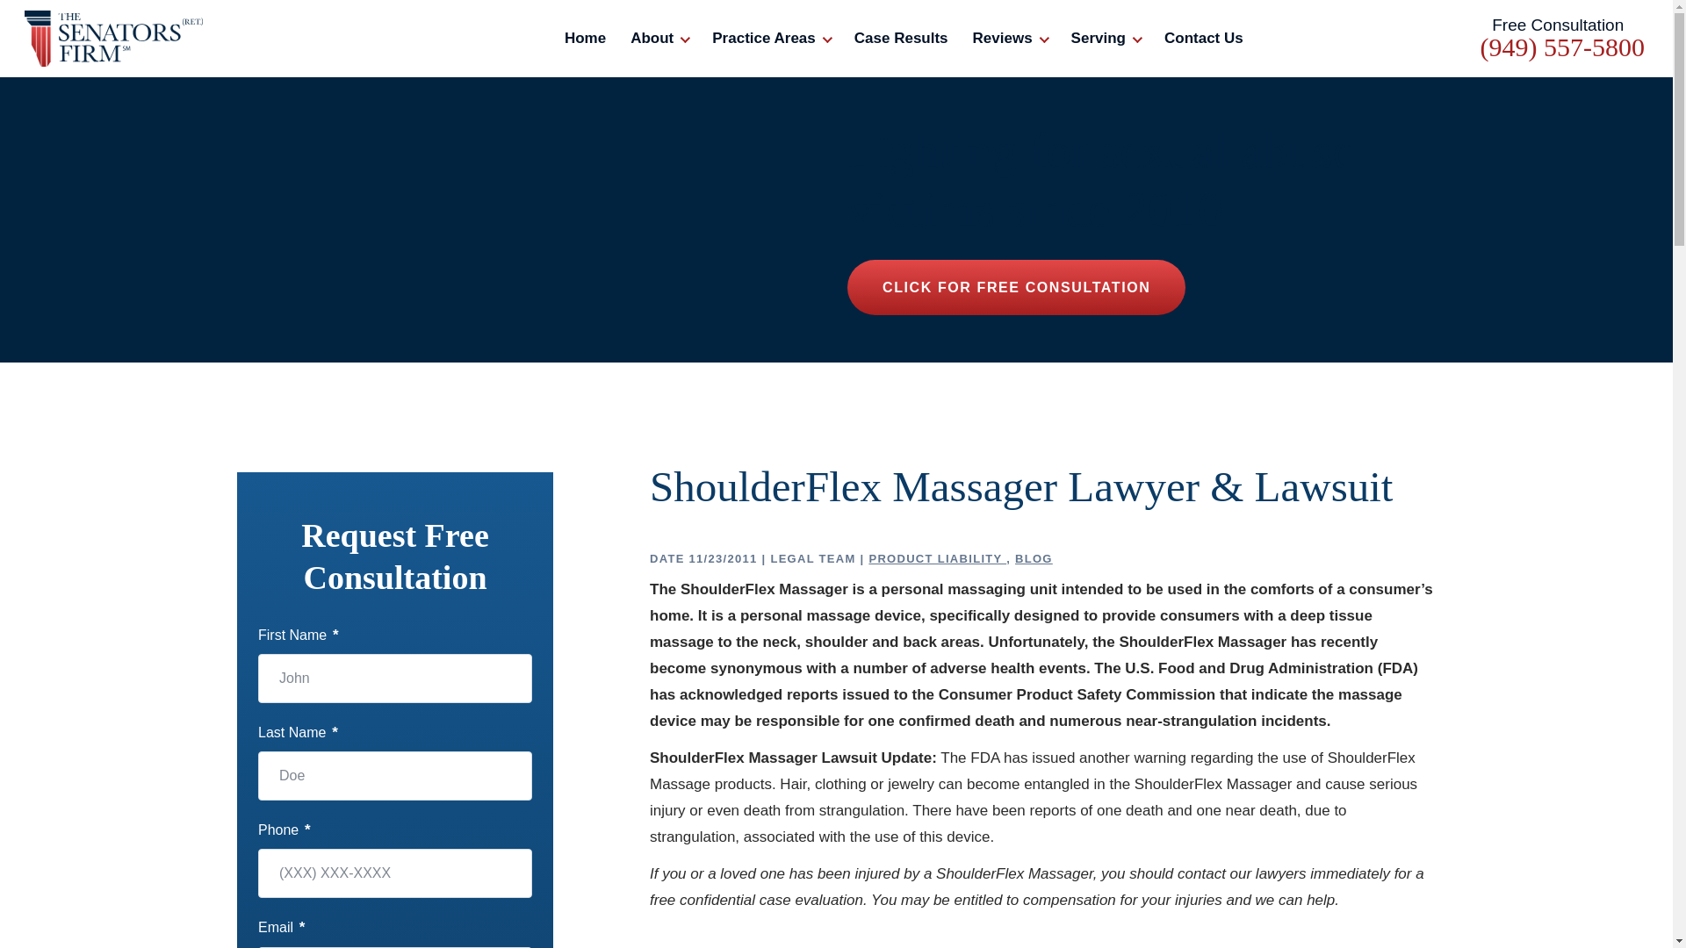 This screenshot has width=1686, height=948. Describe the element at coordinates (1204, 39) in the screenshot. I see `Contact Us` at that location.